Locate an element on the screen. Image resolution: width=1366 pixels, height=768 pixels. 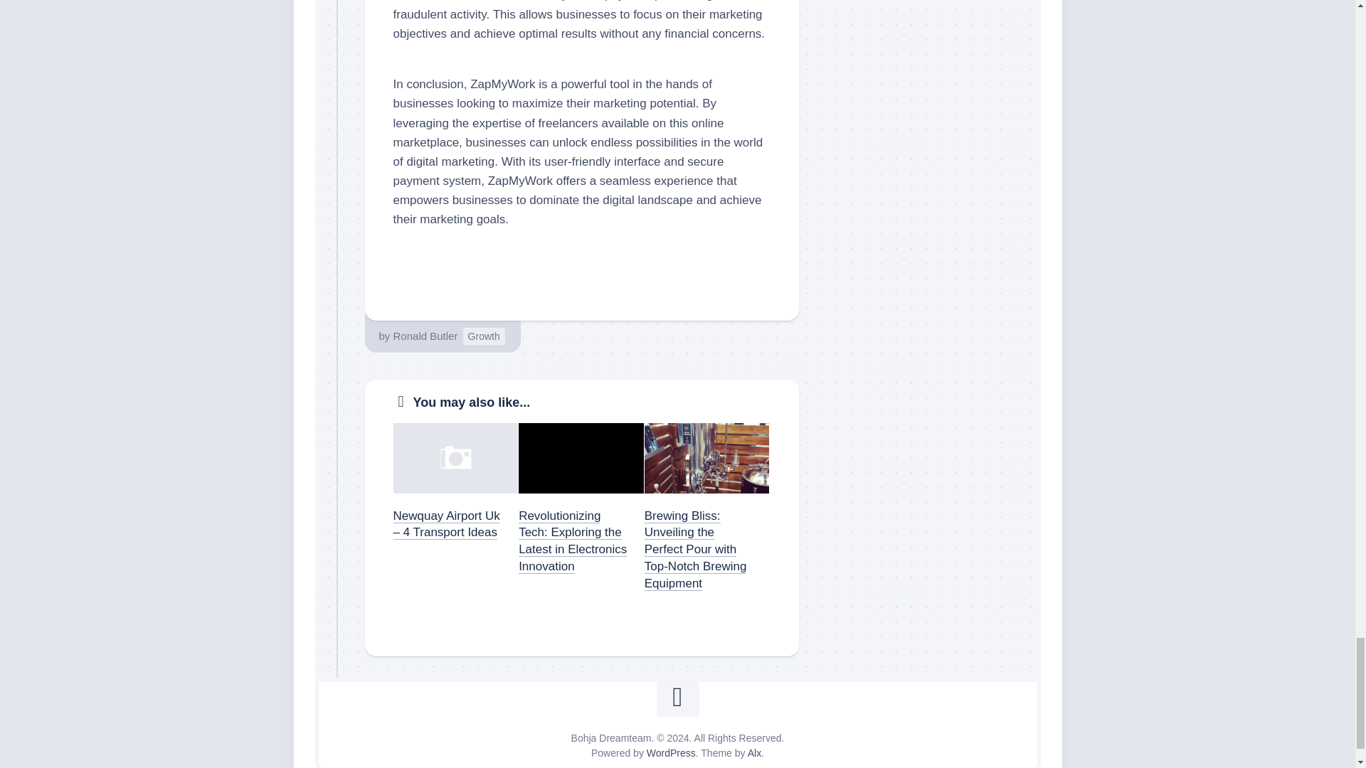
Posts by Ronald Butler is located at coordinates (425, 336).